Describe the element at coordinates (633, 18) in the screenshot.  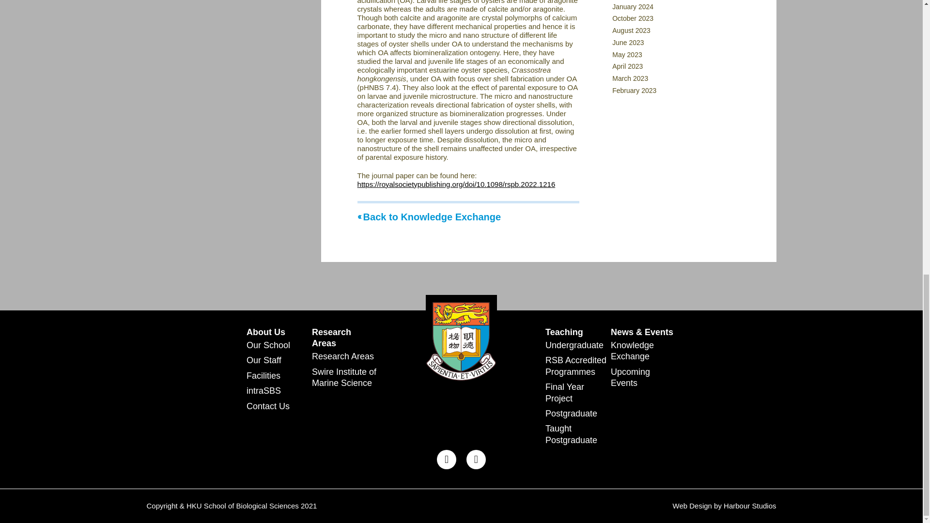
I see `October 2023` at that location.